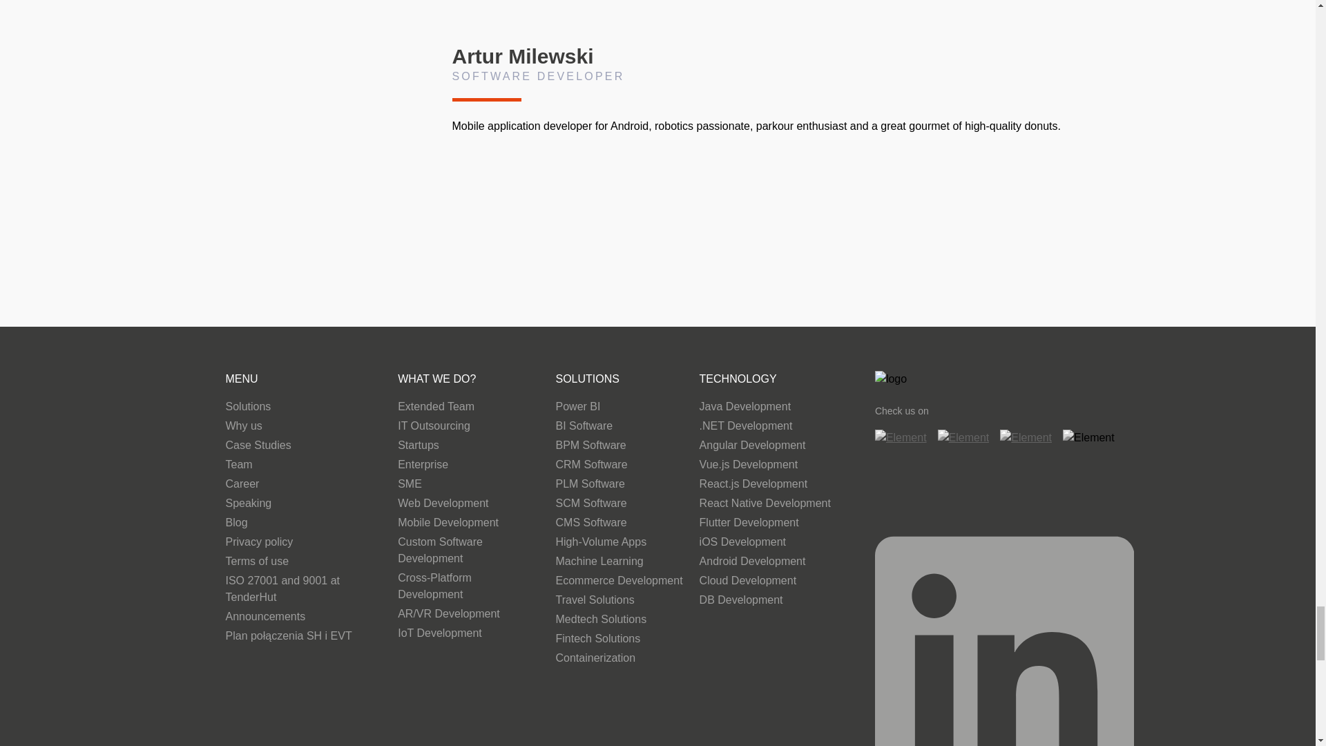  What do you see at coordinates (303, 446) in the screenshot?
I see `Case Studies` at bounding box center [303, 446].